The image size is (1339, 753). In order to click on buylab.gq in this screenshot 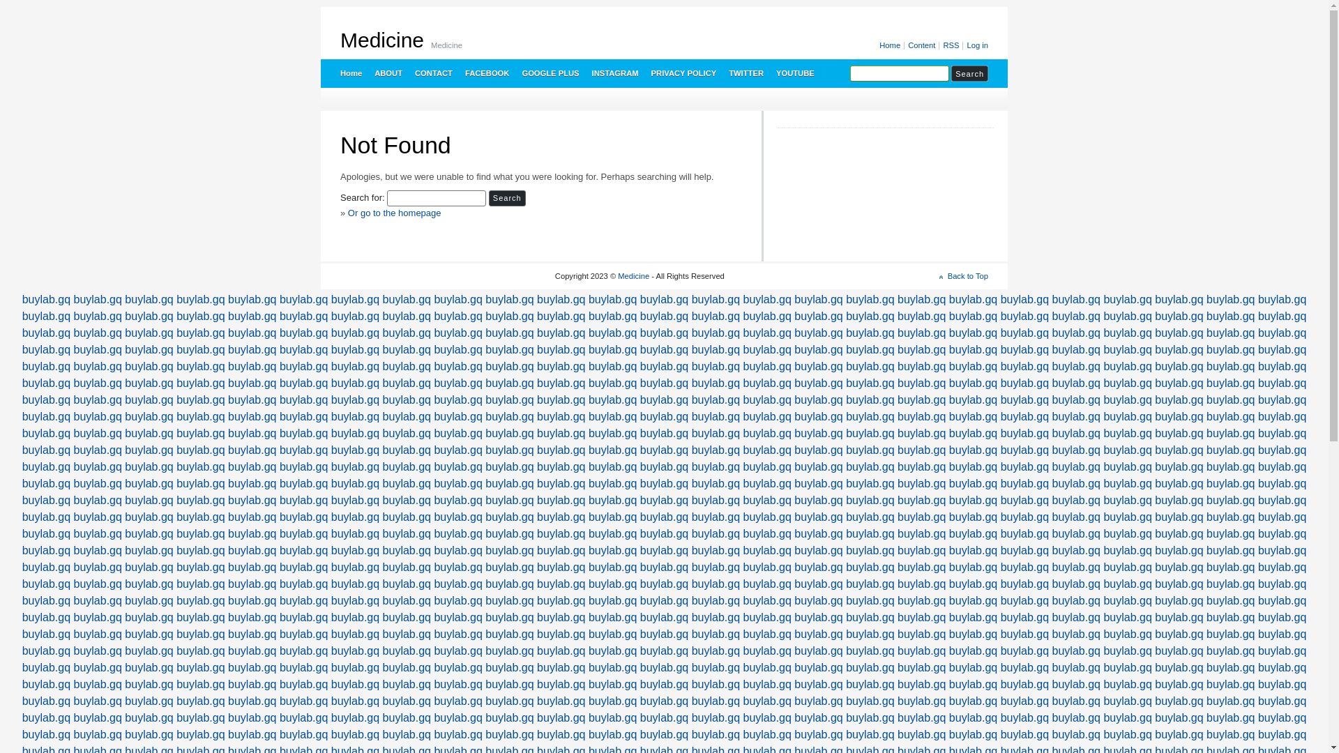, I will do `click(561, 317)`.